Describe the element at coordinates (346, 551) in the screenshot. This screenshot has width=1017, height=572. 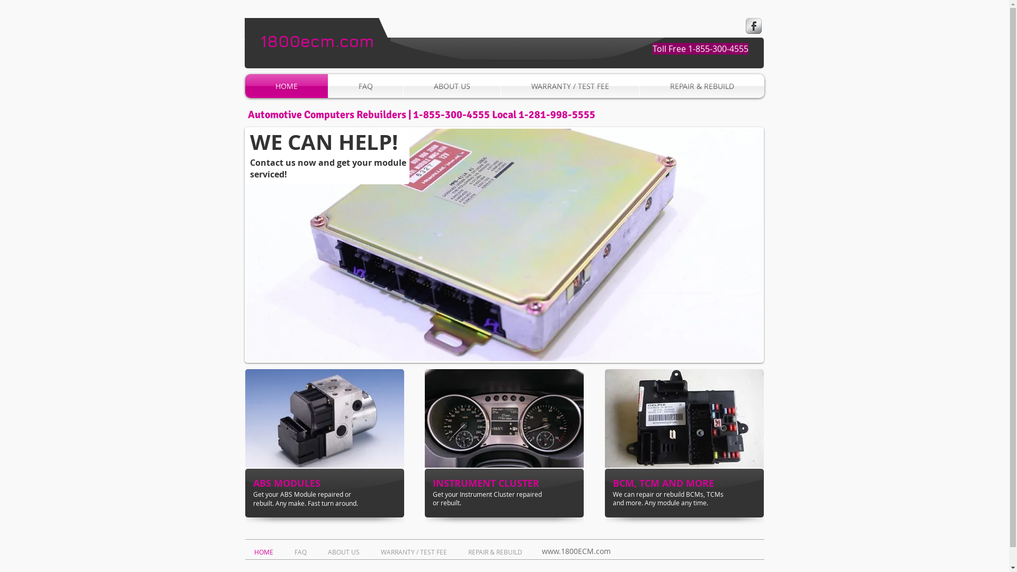
I see `ABOUT US` at that location.